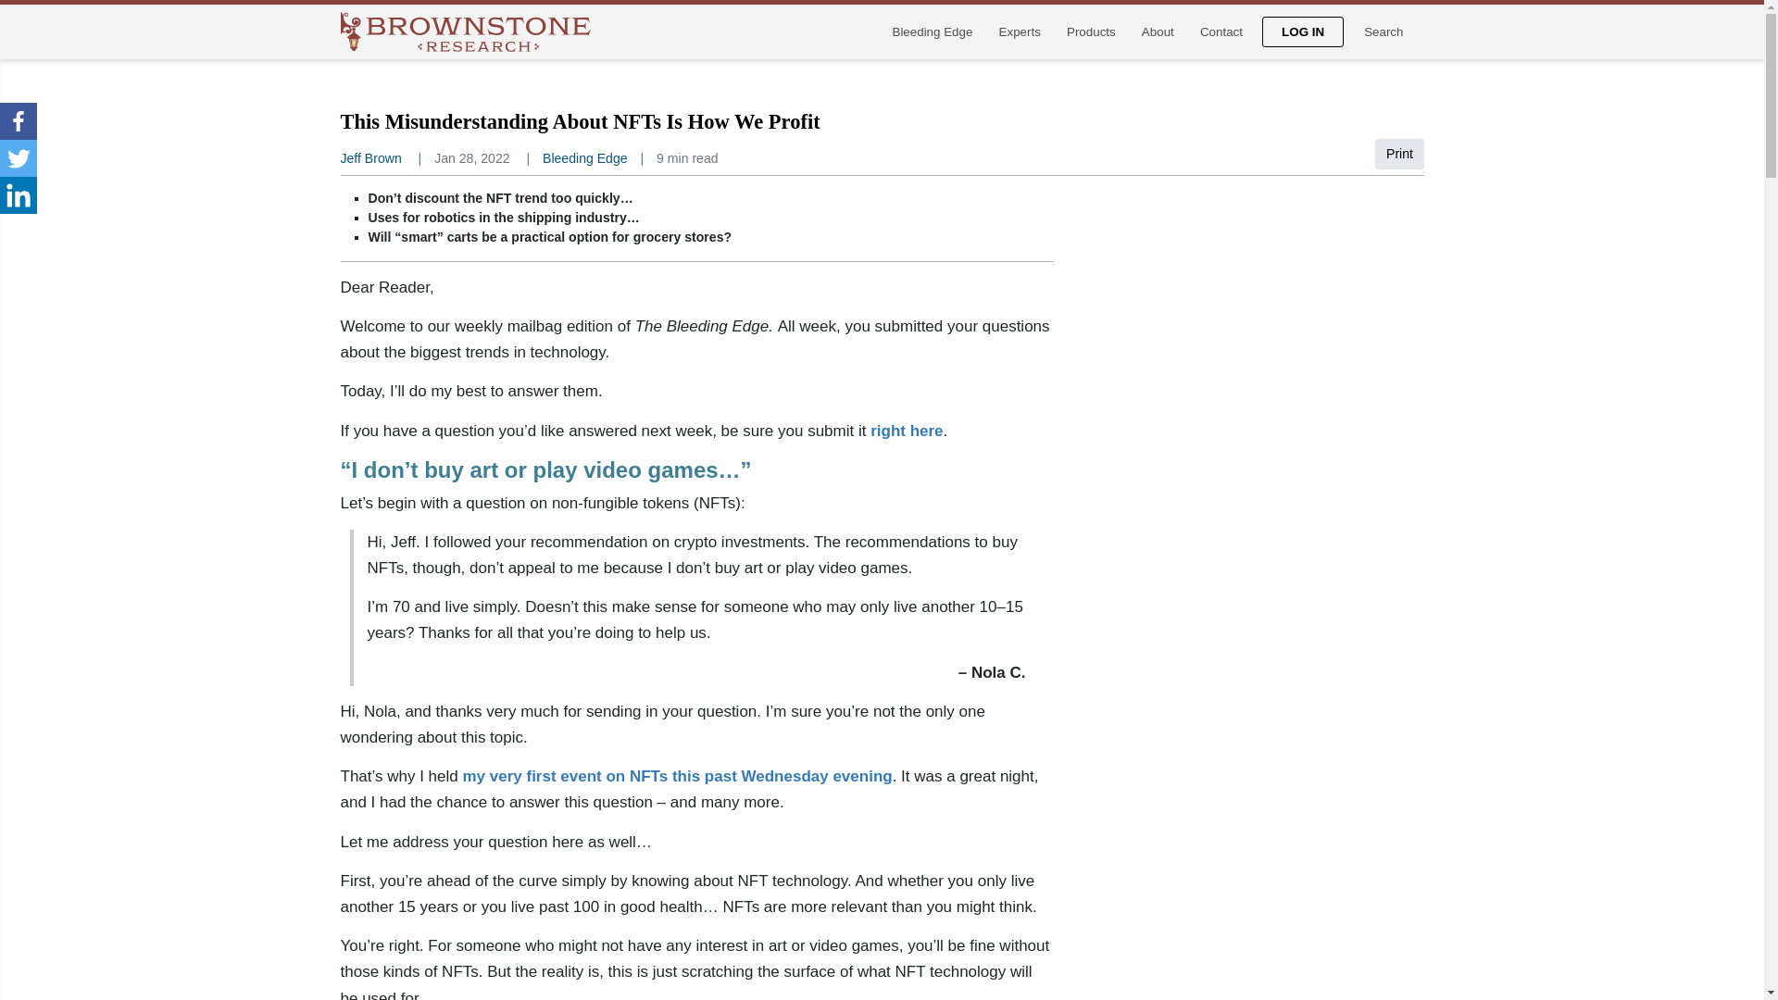 This screenshot has height=1000, width=1778. I want to click on Twitter, so click(19, 158).